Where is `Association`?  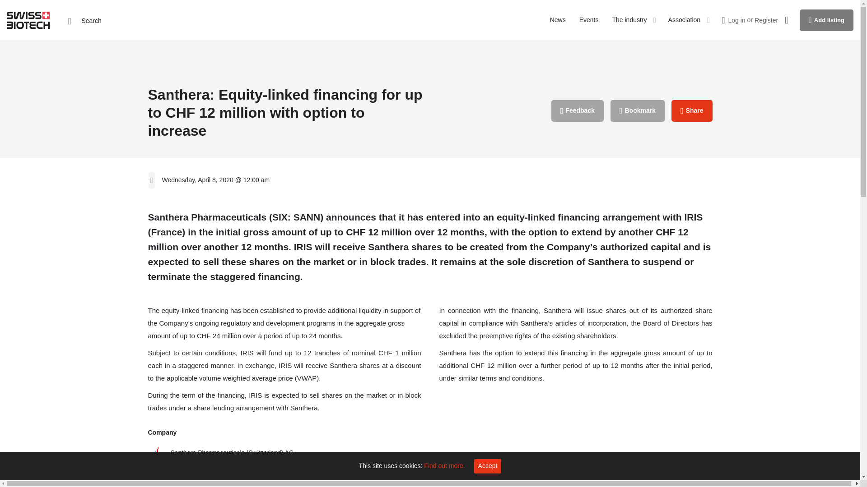 Association is located at coordinates (685, 20).